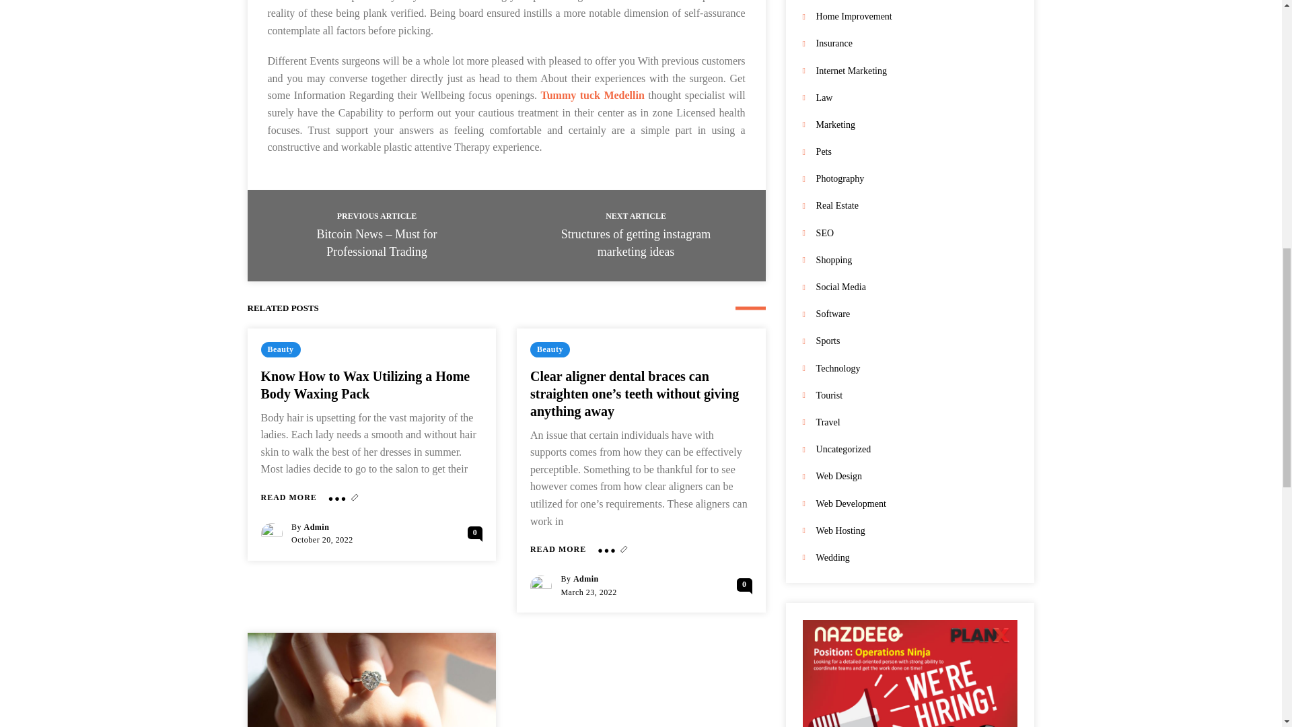 The width and height of the screenshot is (1292, 727). I want to click on Admin, so click(316, 526).